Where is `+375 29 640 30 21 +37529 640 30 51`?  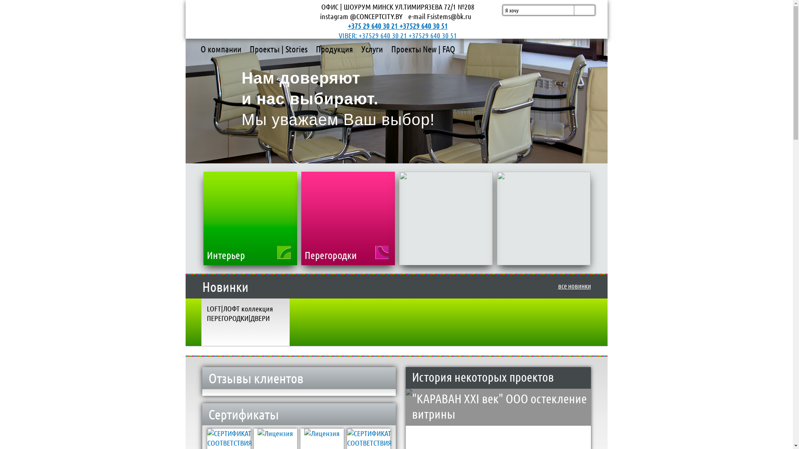 +375 29 640 30 21 +37529 640 30 51 is located at coordinates (398, 26).